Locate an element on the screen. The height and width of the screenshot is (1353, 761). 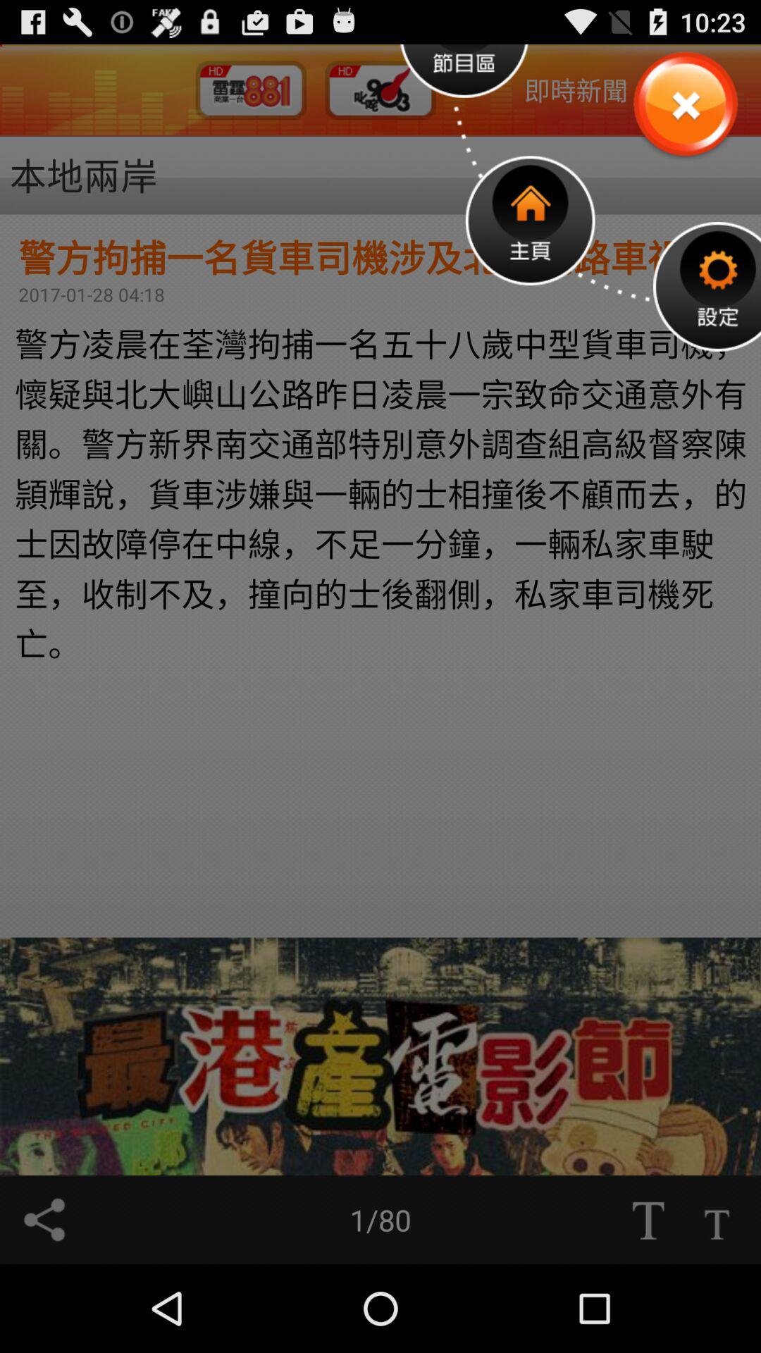
cloth the option is located at coordinates (685, 106).